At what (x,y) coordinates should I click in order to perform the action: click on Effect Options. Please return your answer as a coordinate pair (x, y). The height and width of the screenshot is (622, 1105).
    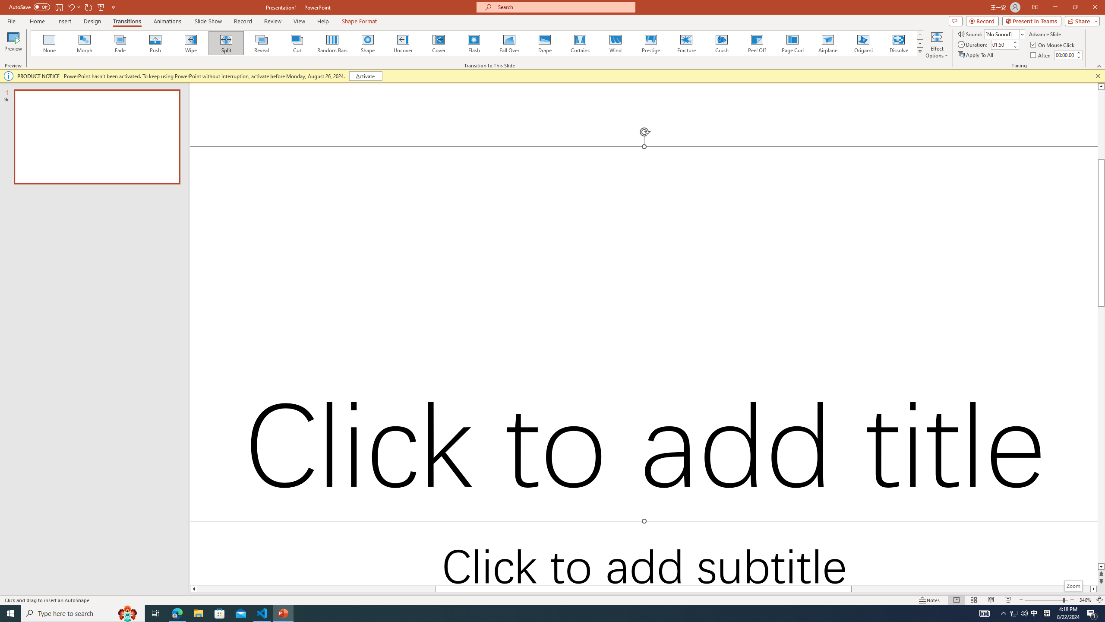
    Looking at the image, I should click on (937, 44).